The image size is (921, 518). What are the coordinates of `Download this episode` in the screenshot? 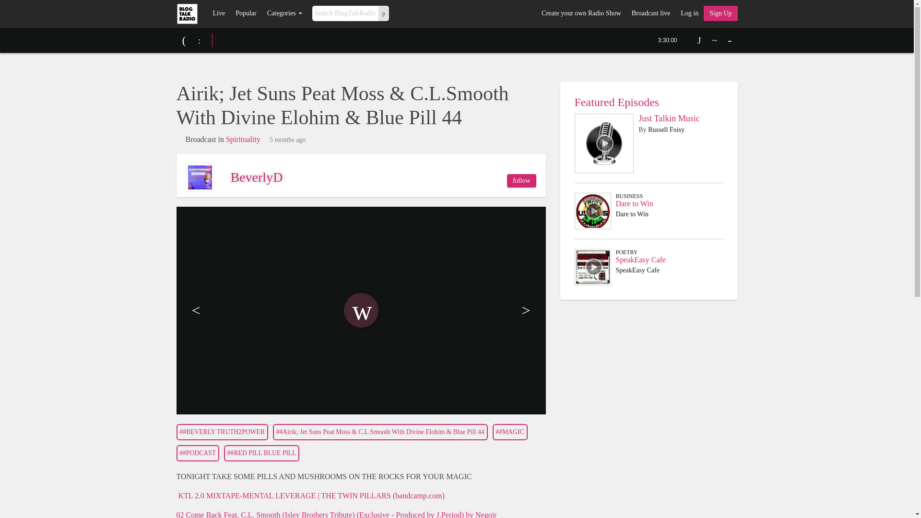 It's located at (699, 40).